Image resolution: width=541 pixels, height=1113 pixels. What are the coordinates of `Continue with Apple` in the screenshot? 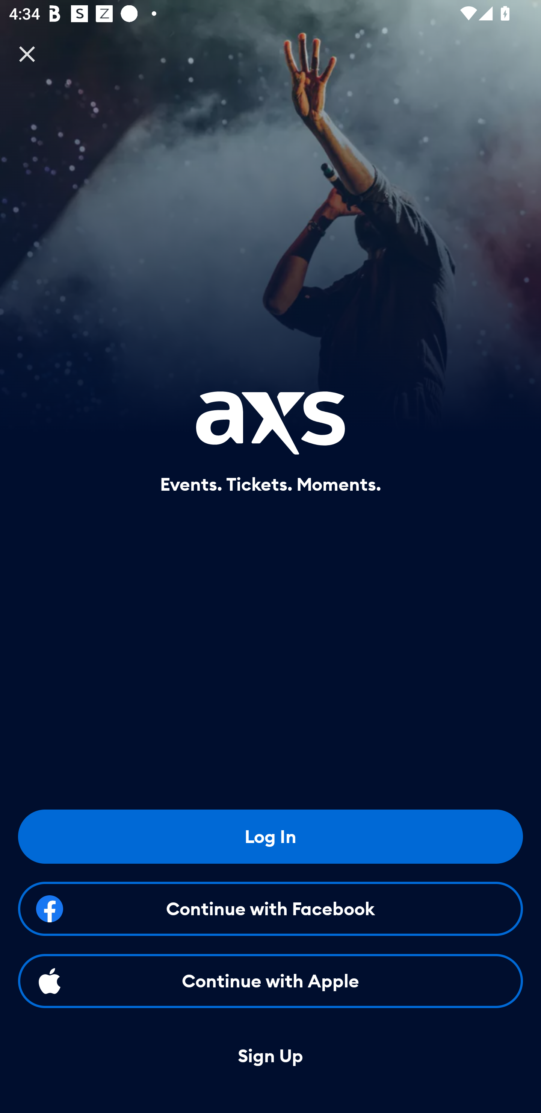 It's located at (270, 981).